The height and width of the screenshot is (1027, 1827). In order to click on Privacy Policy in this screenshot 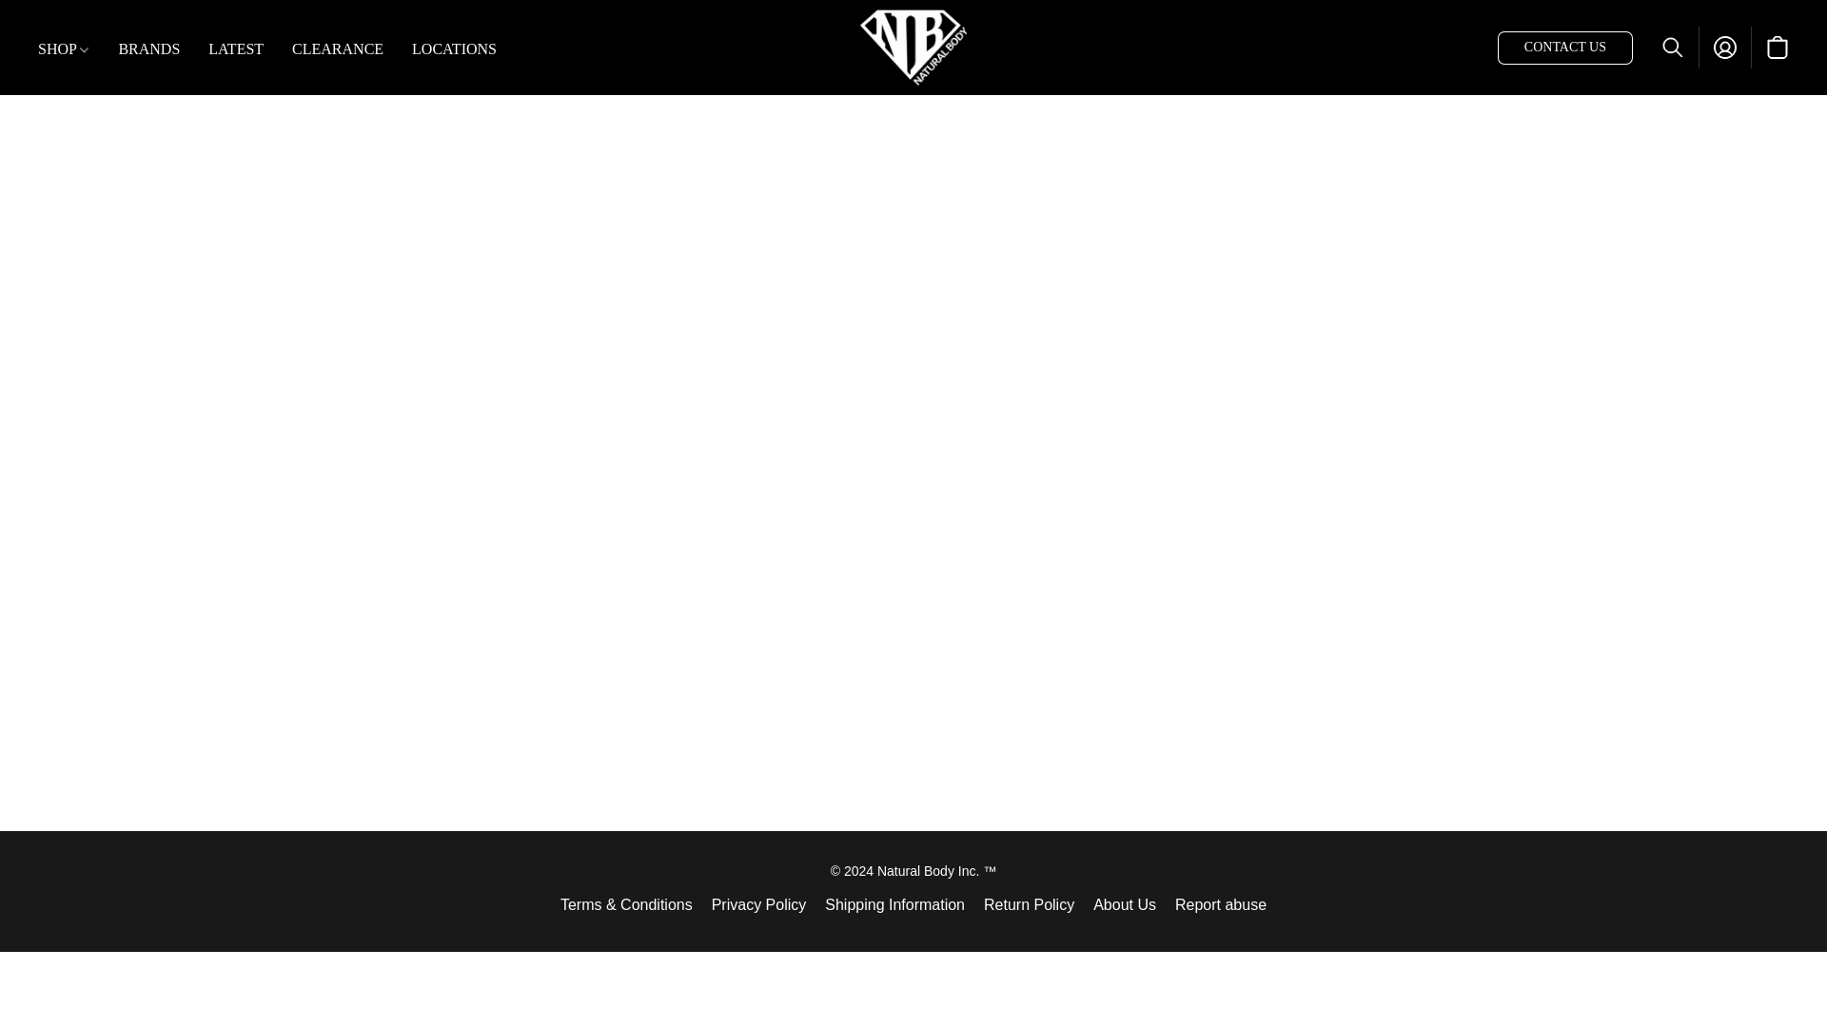, I will do `click(759, 905)`.